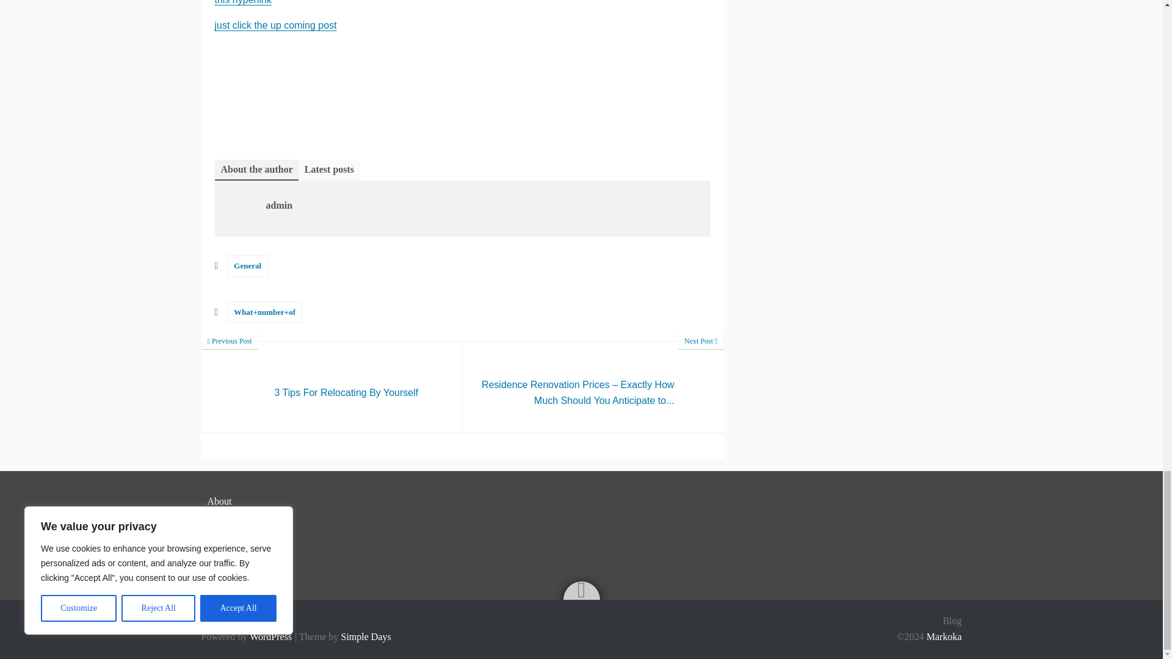 Image resolution: width=1172 pixels, height=659 pixels. I want to click on General, so click(248, 265).